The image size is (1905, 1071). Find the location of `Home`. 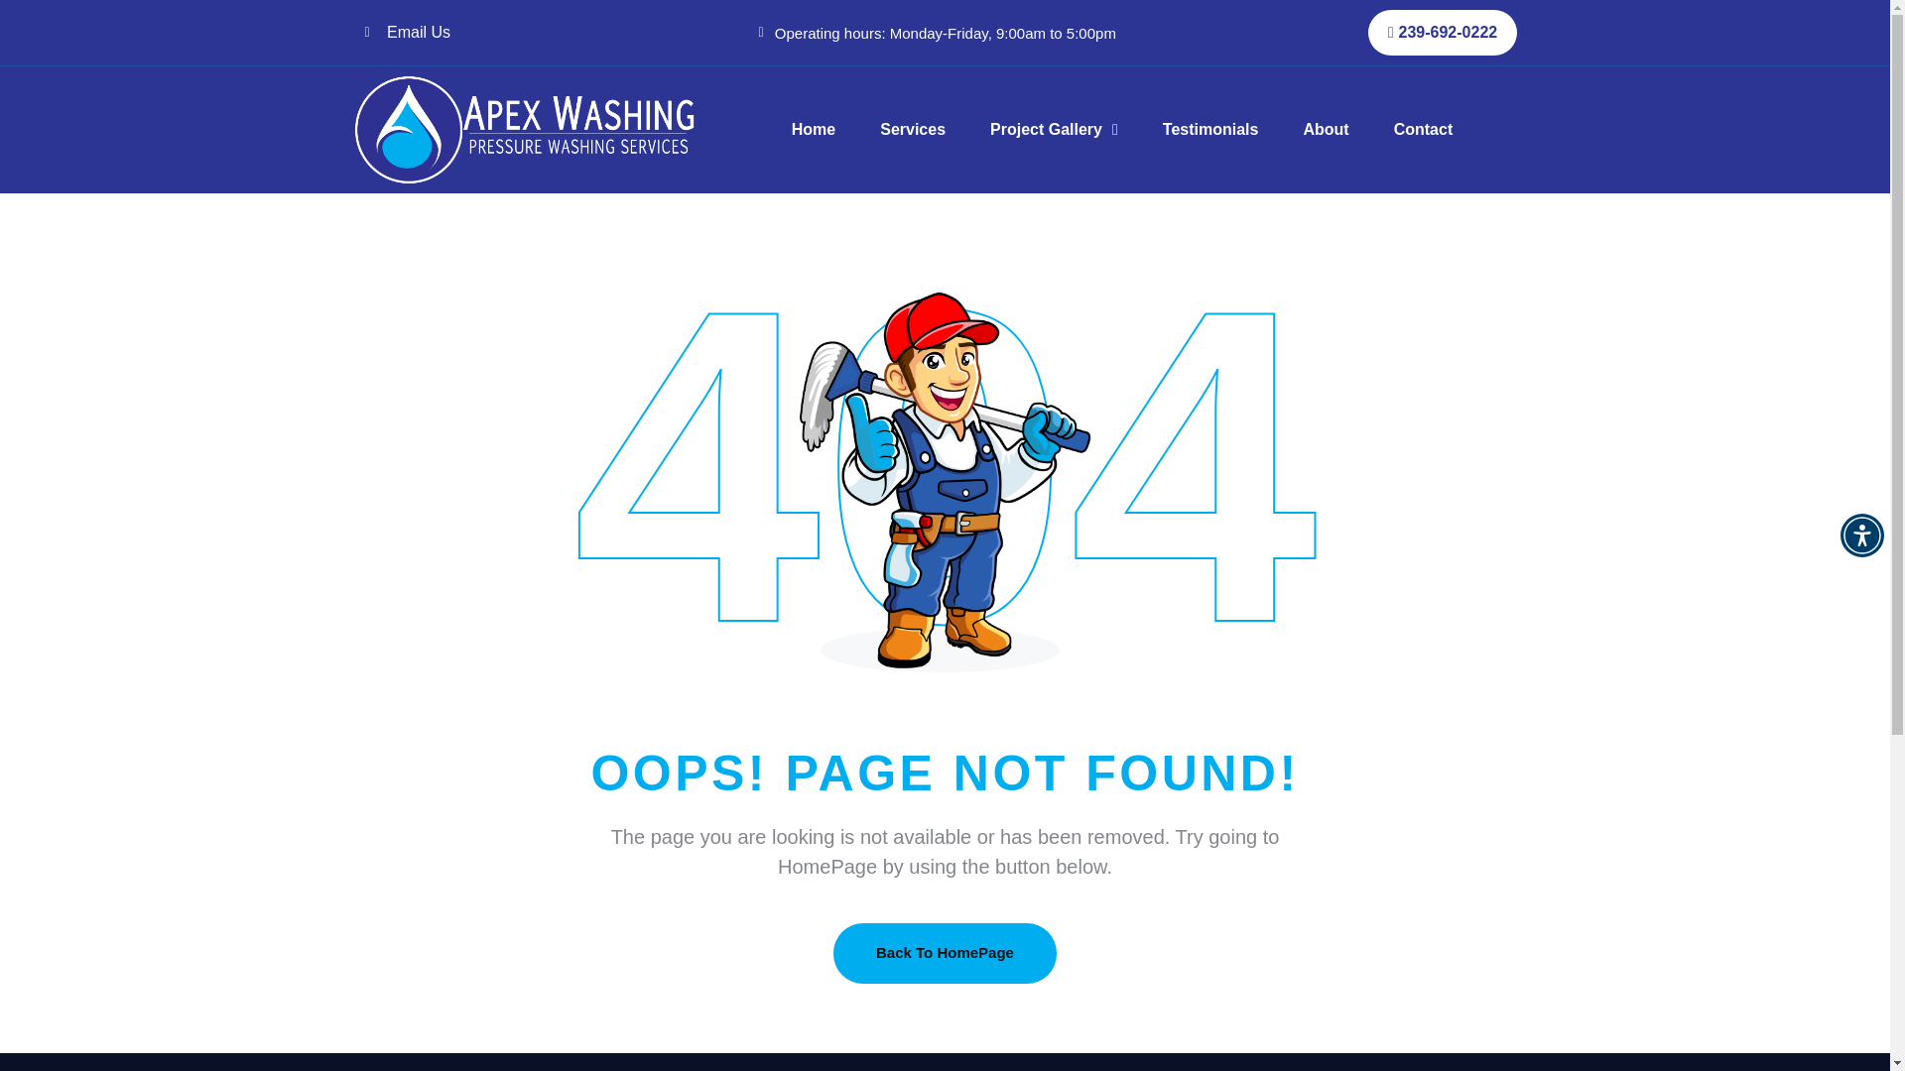

Home is located at coordinates (687, 130).